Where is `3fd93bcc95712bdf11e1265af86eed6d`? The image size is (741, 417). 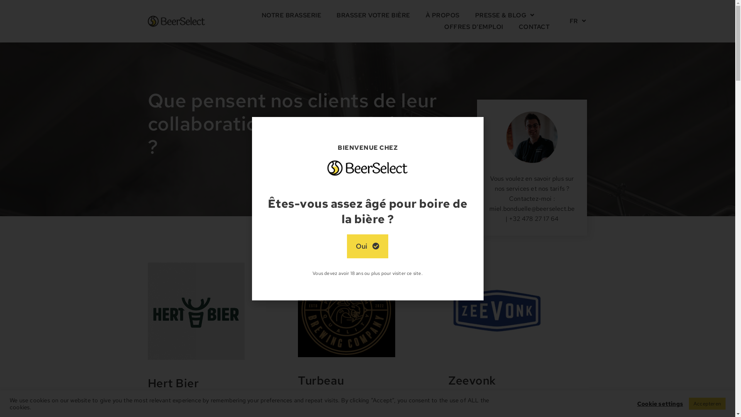 3fd93bcc95712bdf11e1265af86eed6d is located at coordinates (196, 311).